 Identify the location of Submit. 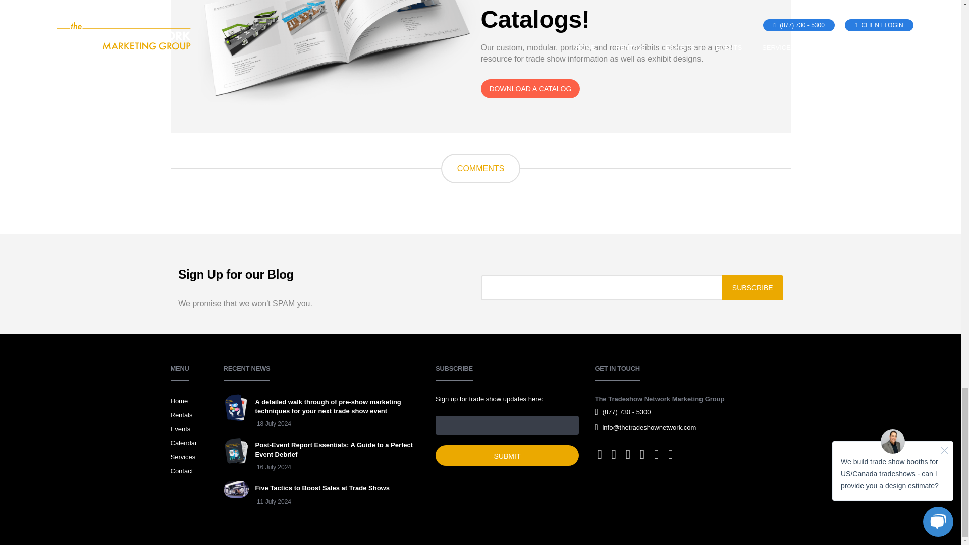
(189, 457).